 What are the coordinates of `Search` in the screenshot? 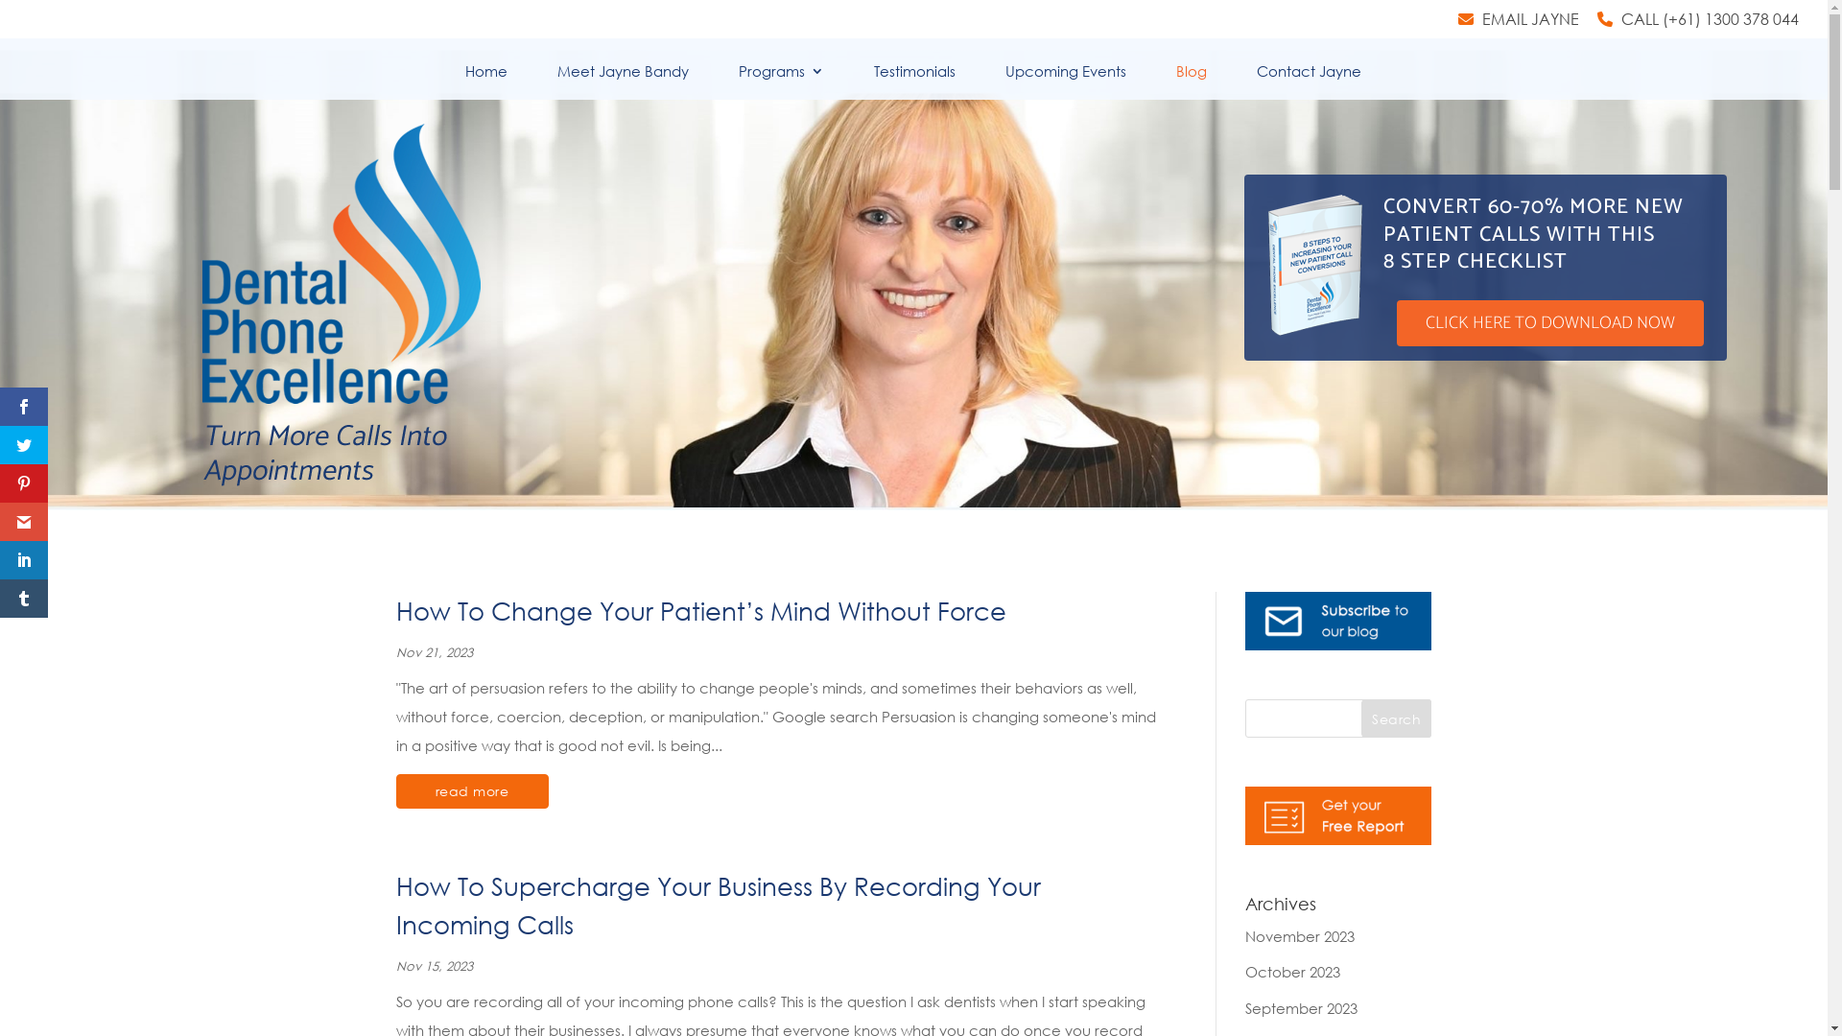 It's located at (1397, 718).